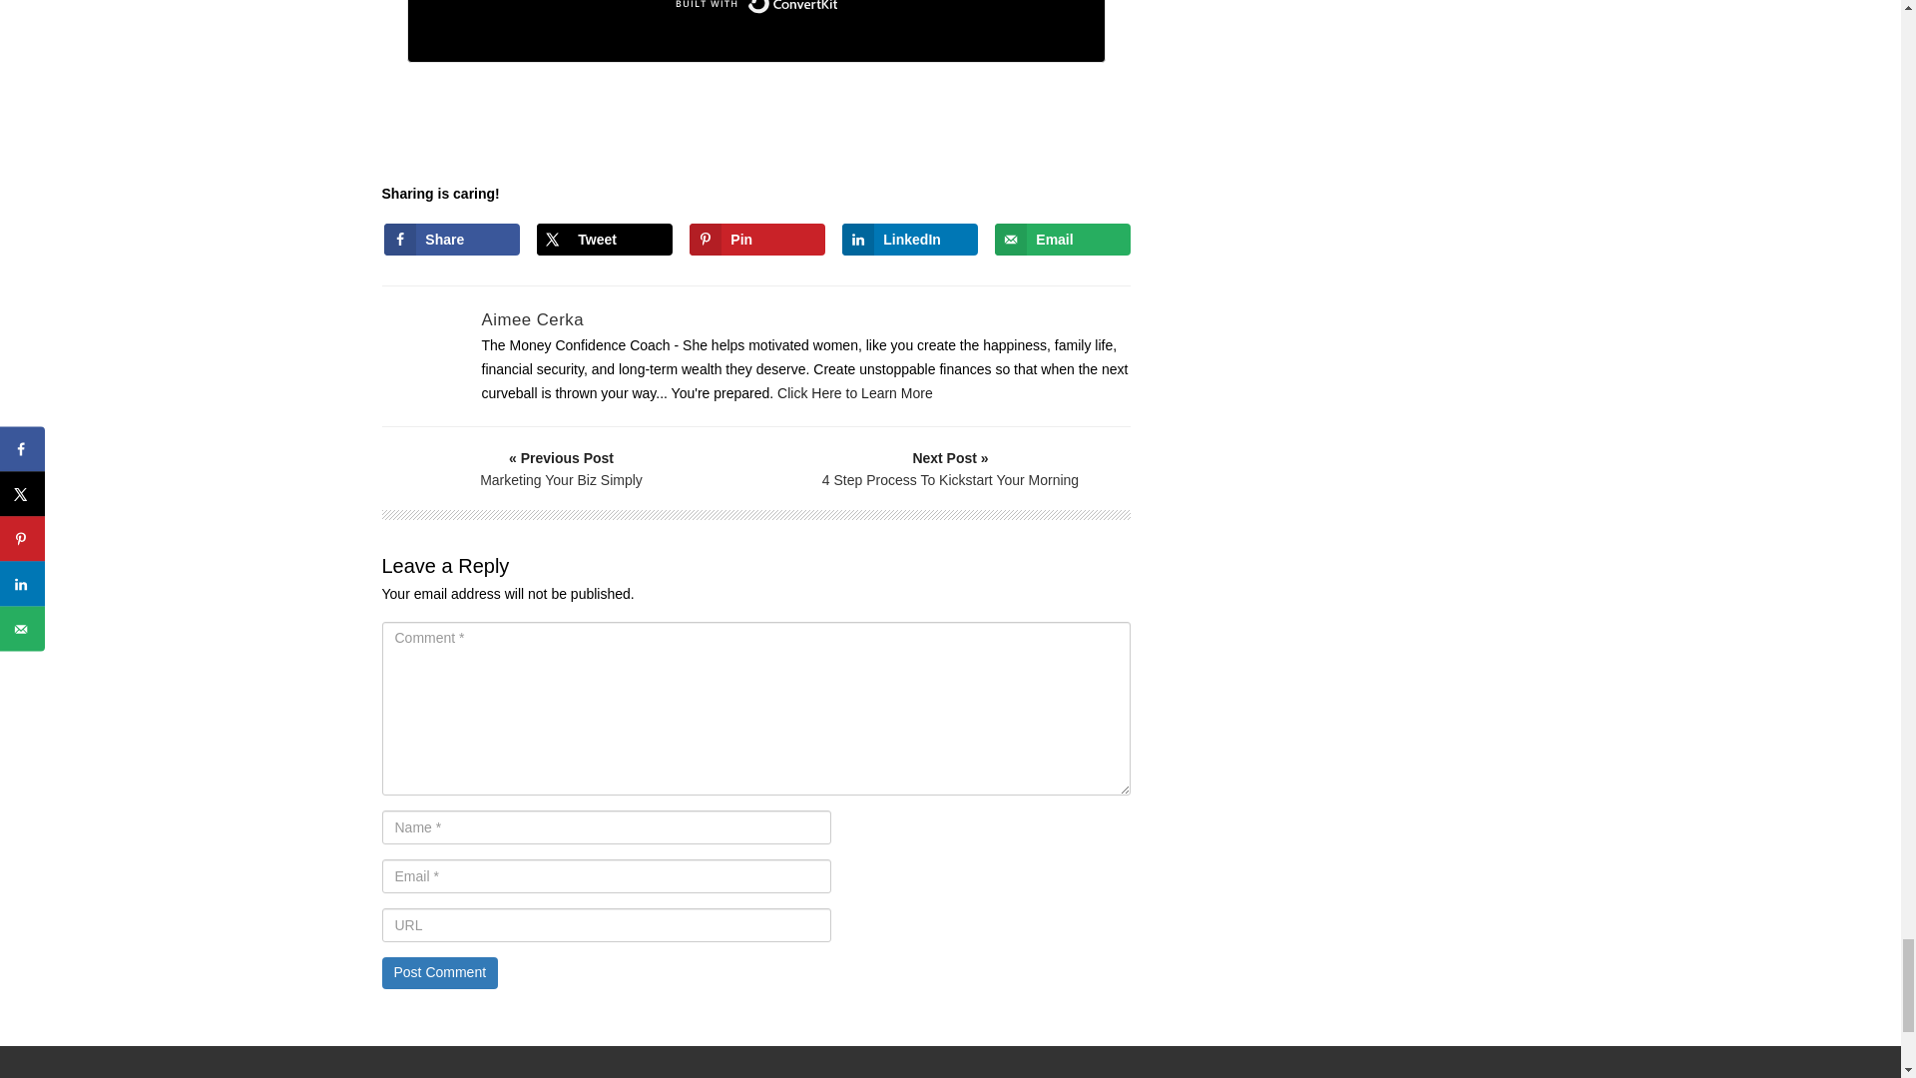 The height and width of the screenshot is (1078, 1916). I want to click on Save to Pinterest, so click(756, 239).